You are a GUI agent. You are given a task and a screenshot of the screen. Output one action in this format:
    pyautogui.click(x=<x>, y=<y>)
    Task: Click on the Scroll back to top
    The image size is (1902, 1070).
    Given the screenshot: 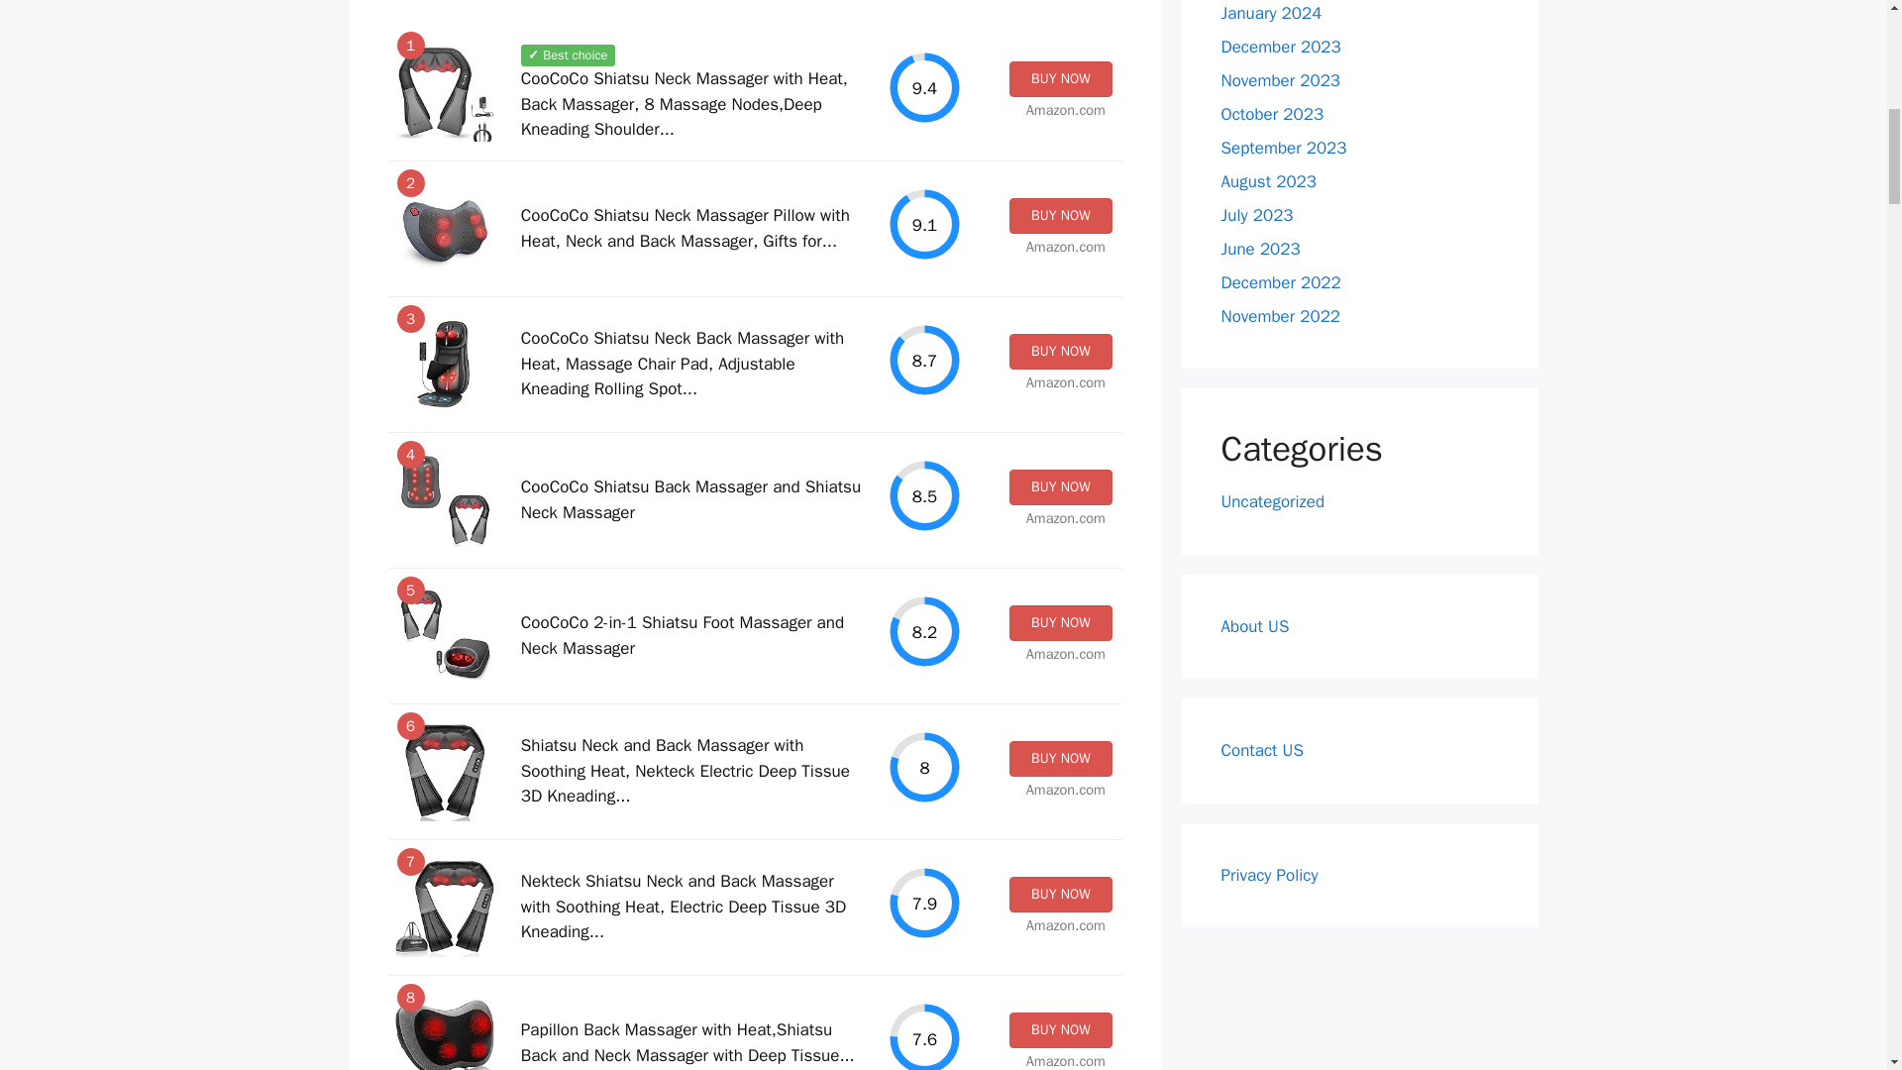 What is the action you would take?
    pyautogui.click(x=1838, y=940)
    